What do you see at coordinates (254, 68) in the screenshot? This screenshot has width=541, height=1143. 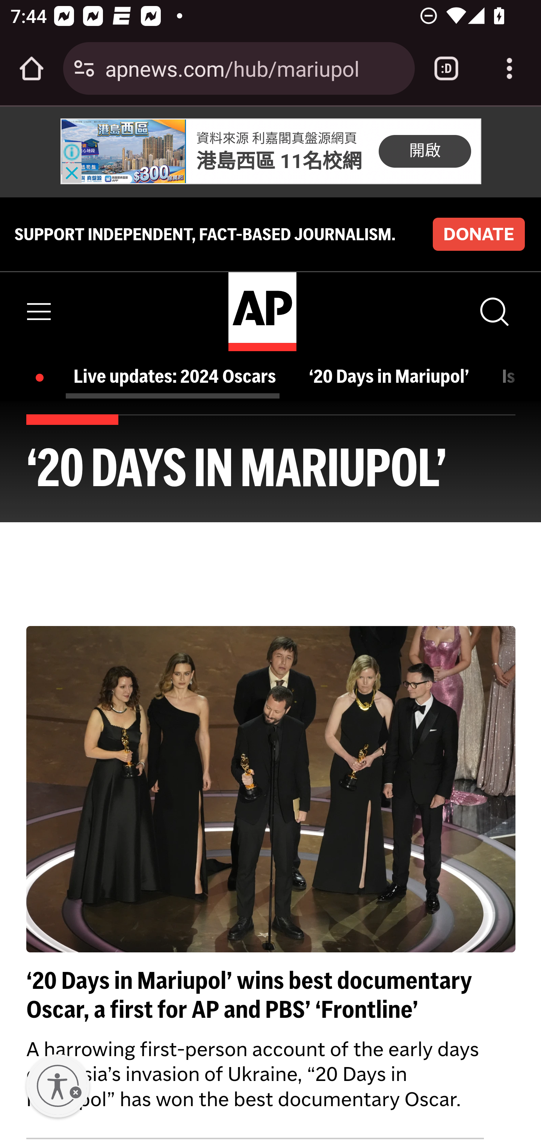 I see `apnews.com/hub/mariupol` at bounding box center [254, 68].